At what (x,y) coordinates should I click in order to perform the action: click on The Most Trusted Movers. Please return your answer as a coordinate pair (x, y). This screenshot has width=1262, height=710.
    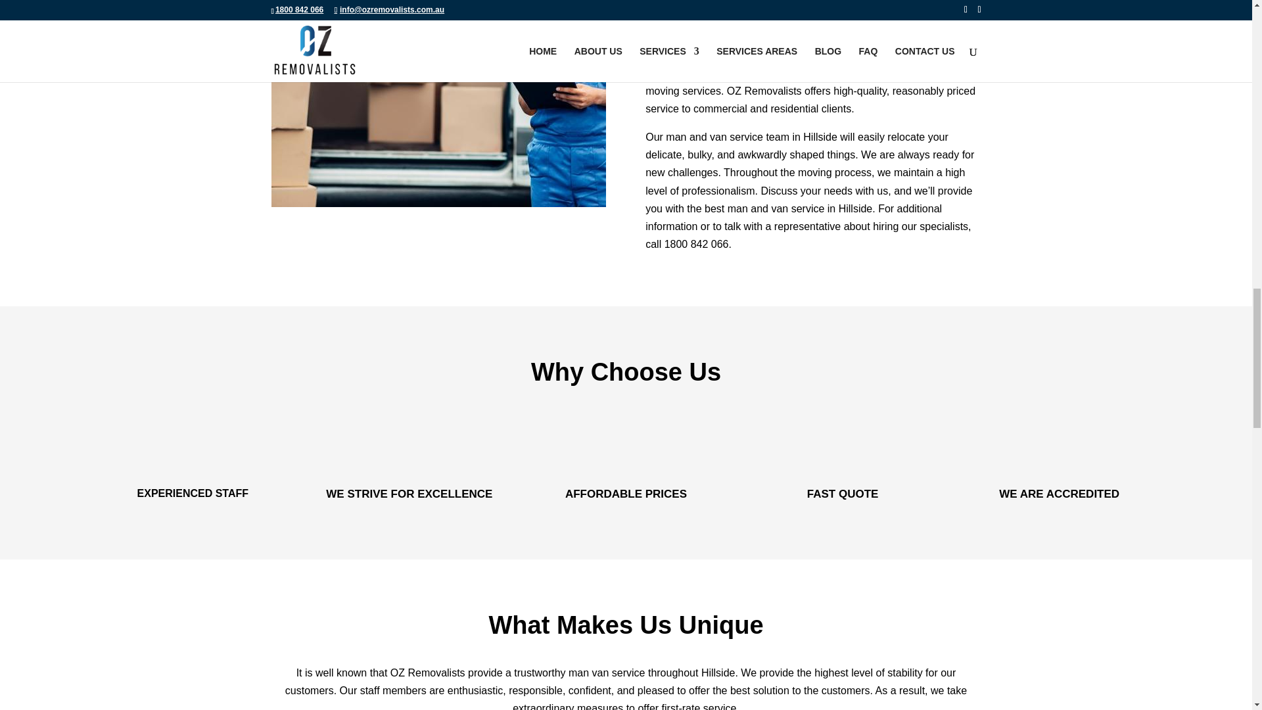
    Looking at the image, I should click on (438, 104).